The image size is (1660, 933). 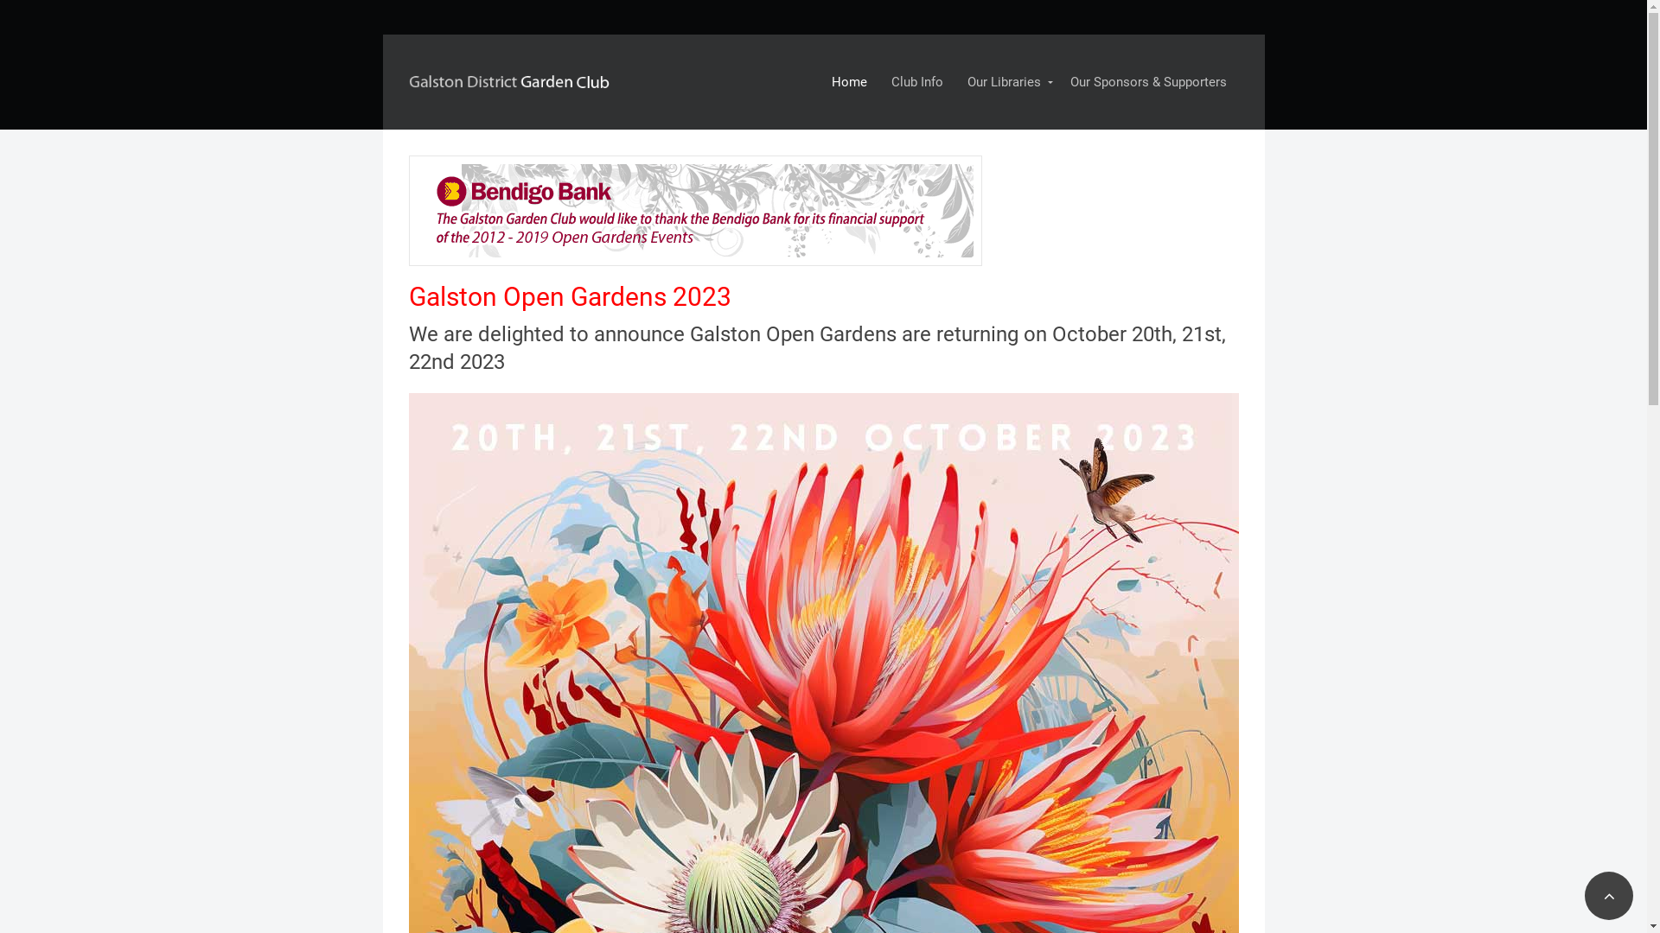 I want to click on Club Info, so click(x=916, y=82).